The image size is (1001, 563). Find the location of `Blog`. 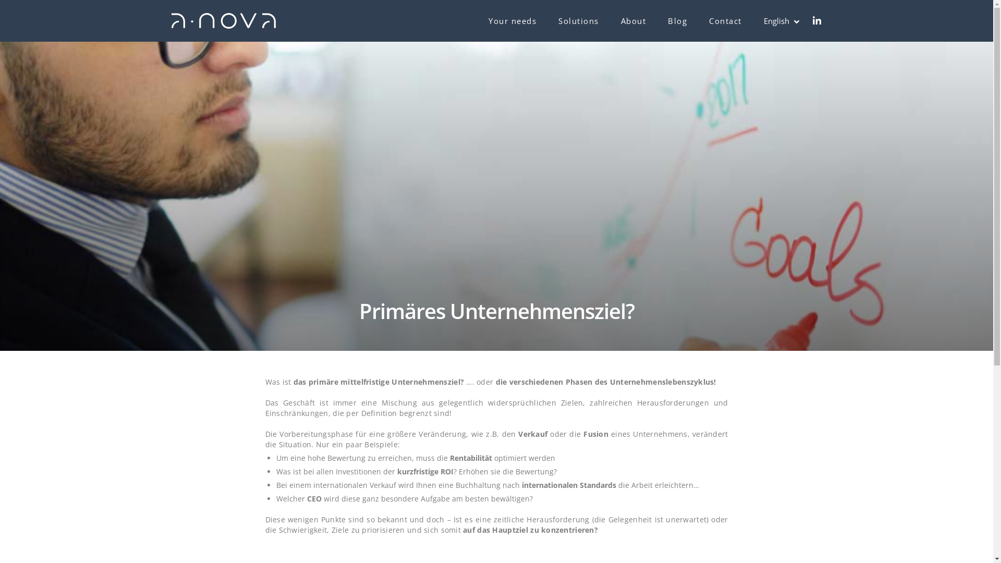

Blog is located at coordinates (346, 427).